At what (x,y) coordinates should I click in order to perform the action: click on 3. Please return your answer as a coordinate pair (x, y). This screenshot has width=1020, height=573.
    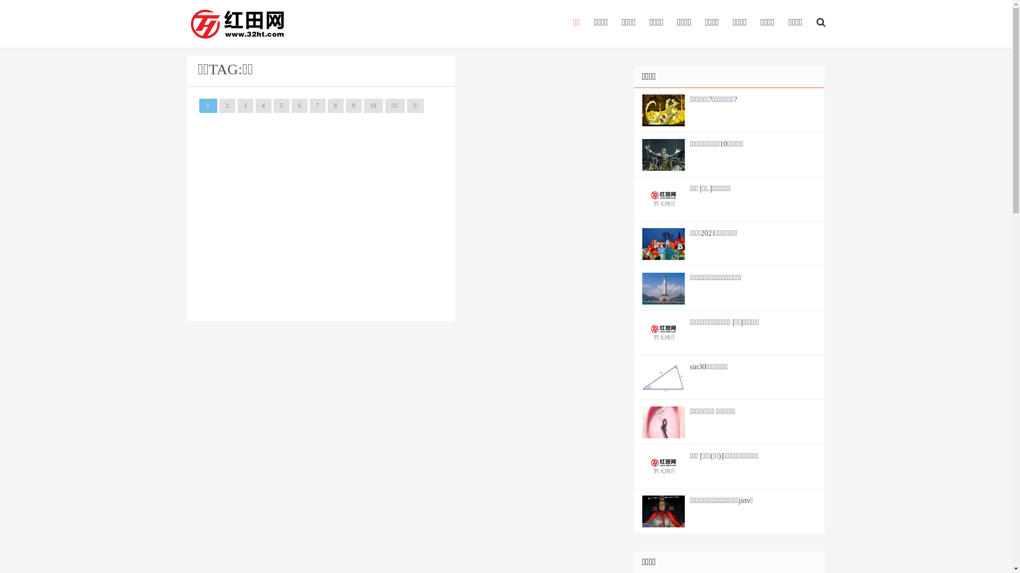
    Looking at the image, I should click on (245, 106).